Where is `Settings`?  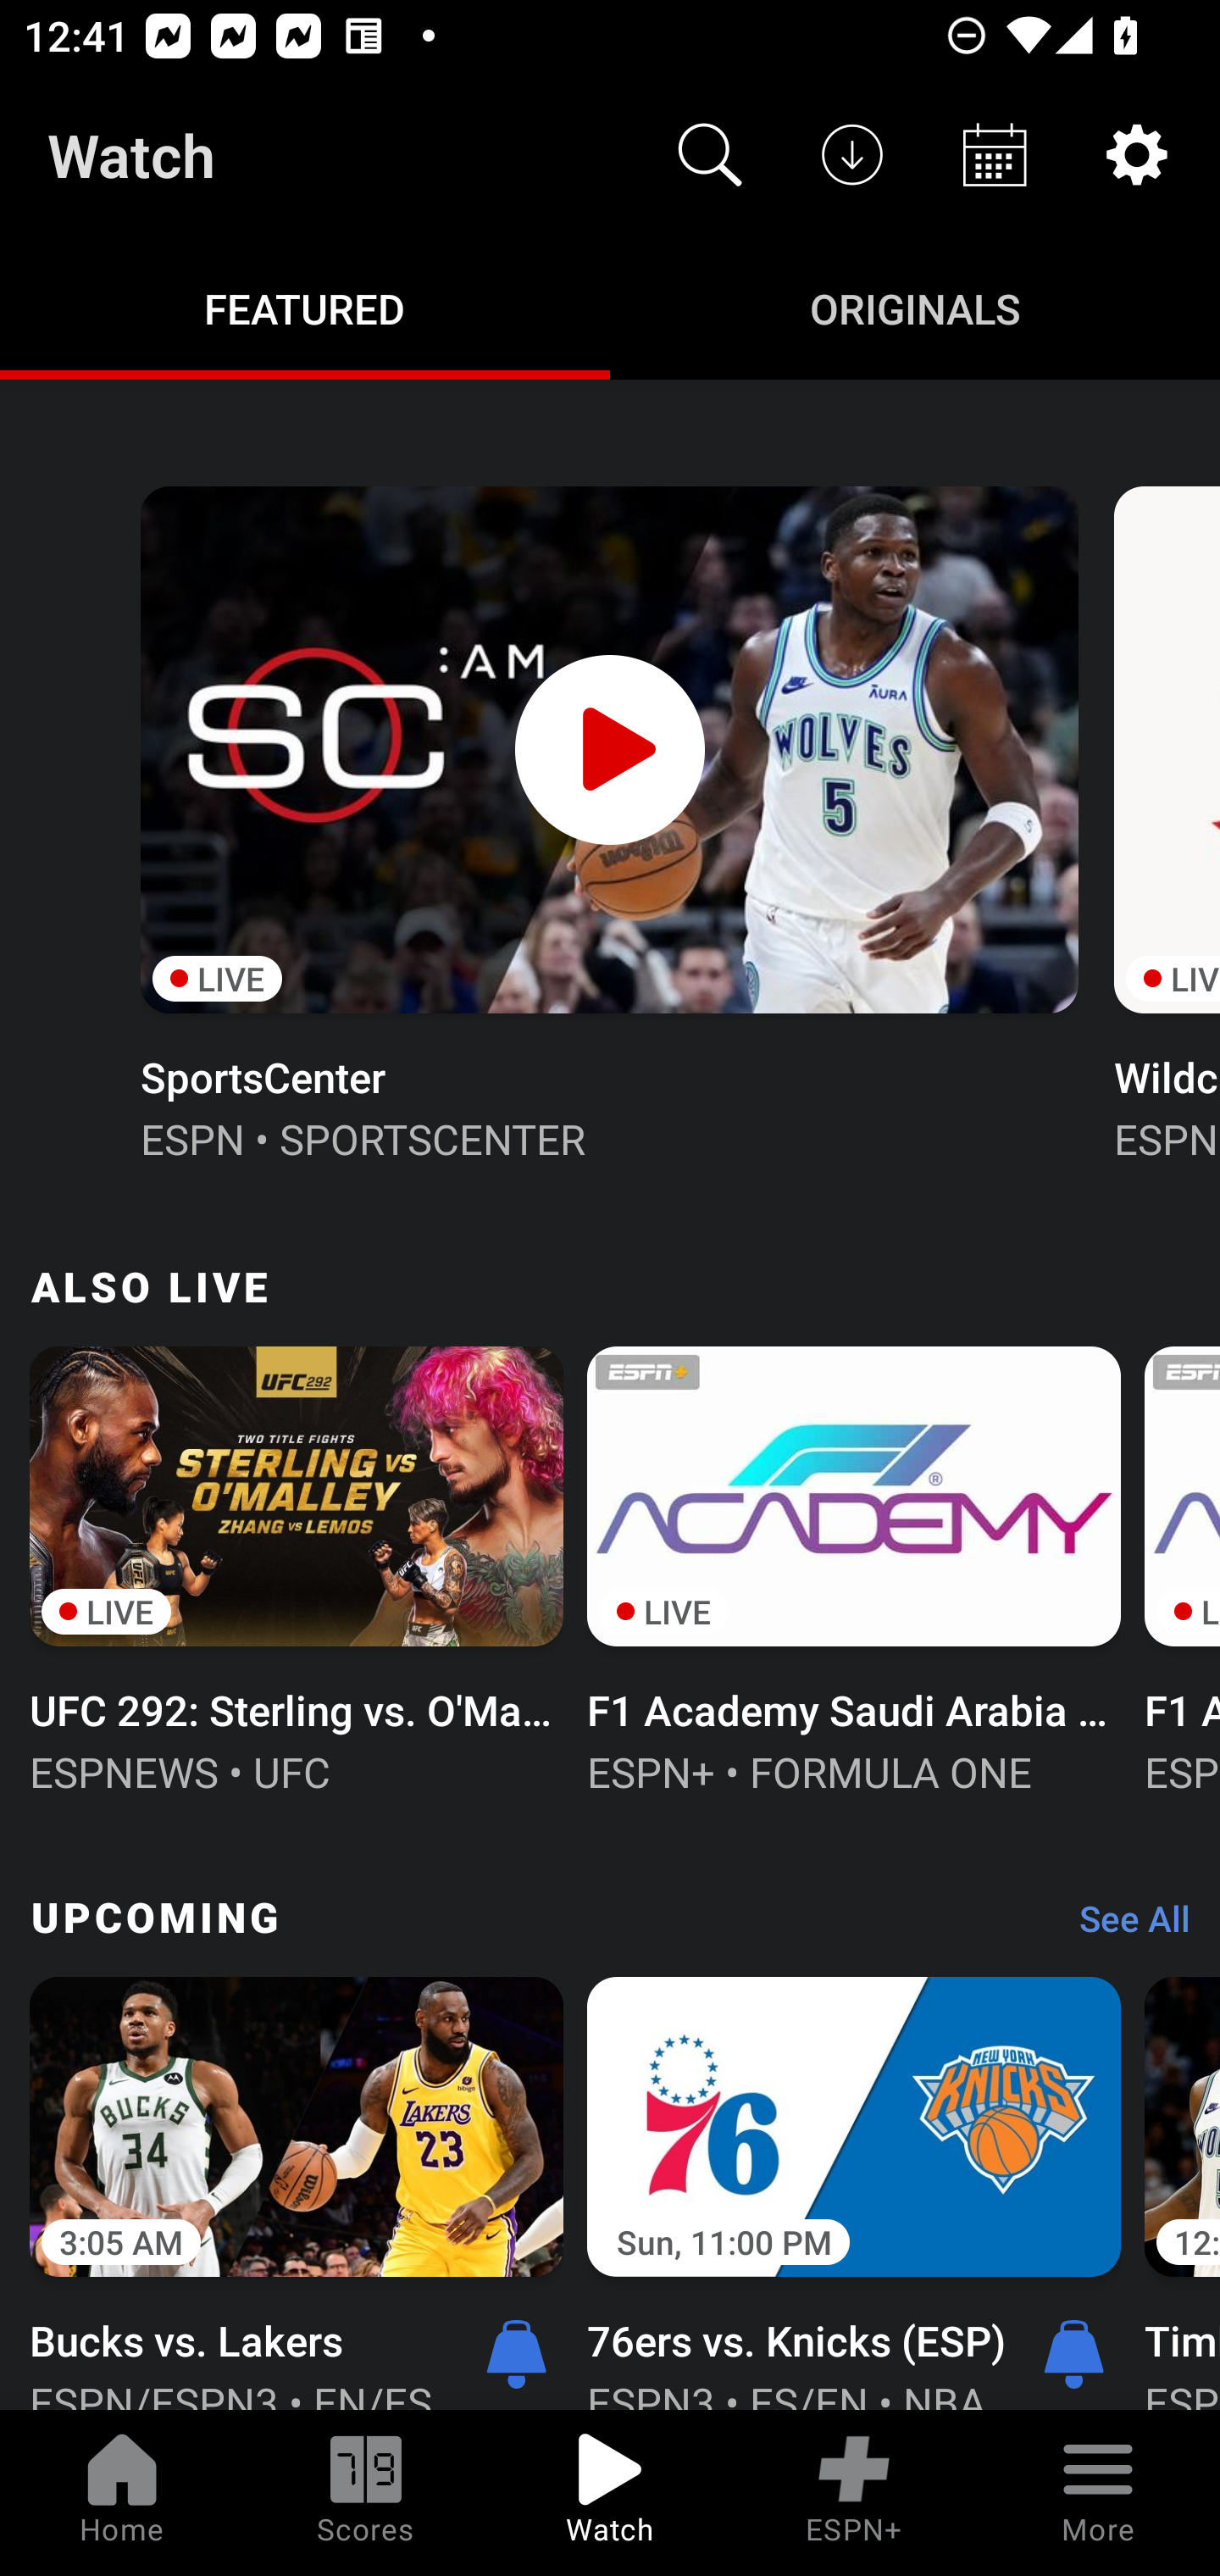 Settings is located at coordinates (1137, 154).